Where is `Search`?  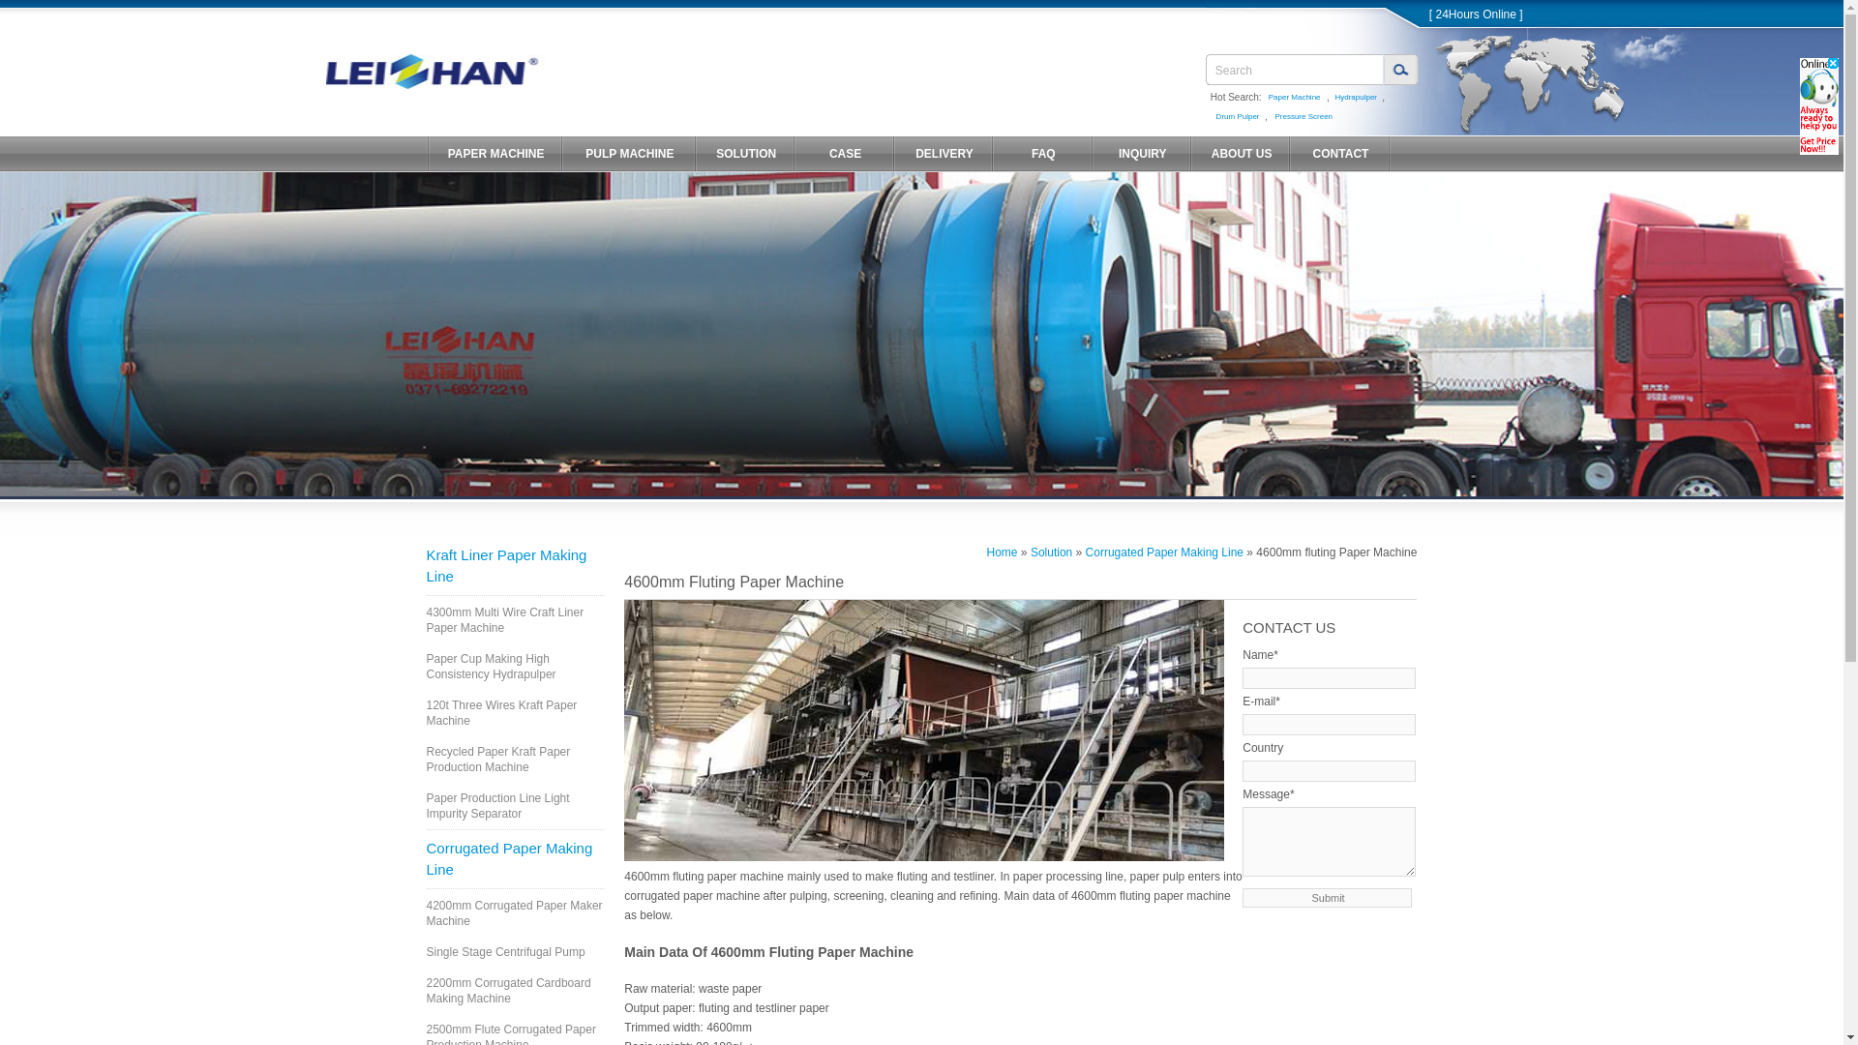
Search is located at coordinates (1295, 71).